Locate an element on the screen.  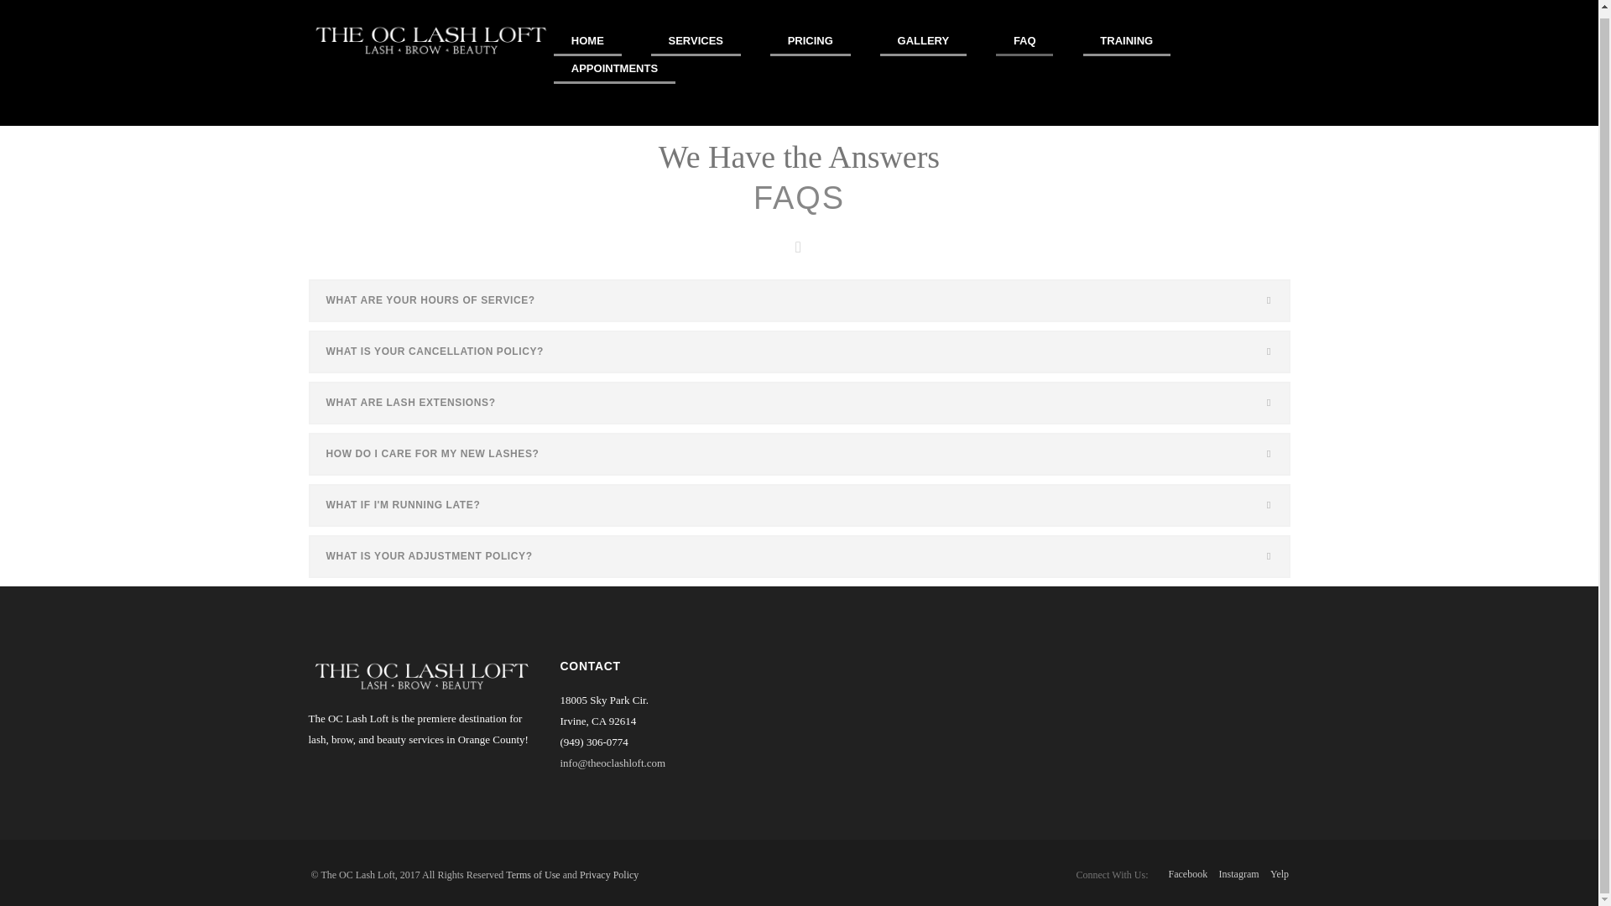
Yelp is located at coordinates (1280, 873).